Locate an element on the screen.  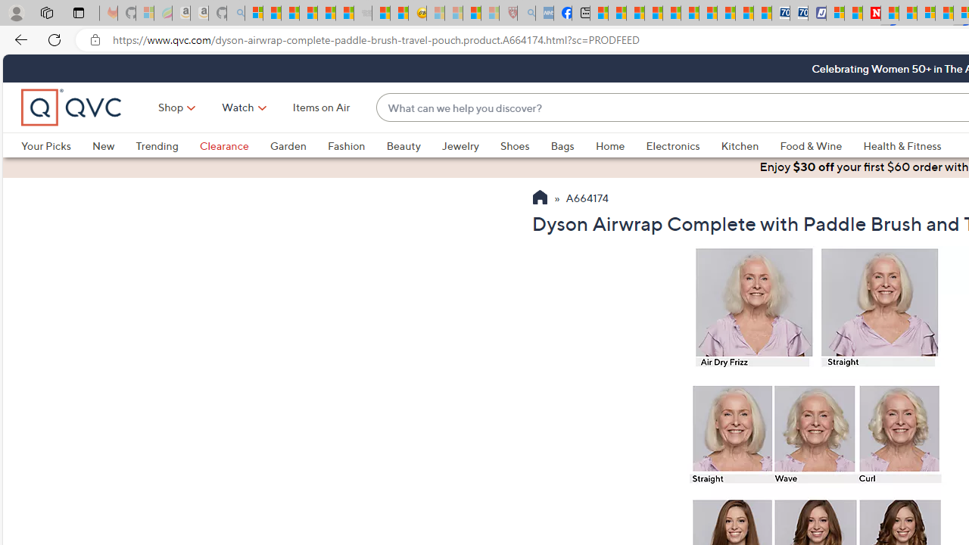
Food & Wine is located at coordinates (821, 145).